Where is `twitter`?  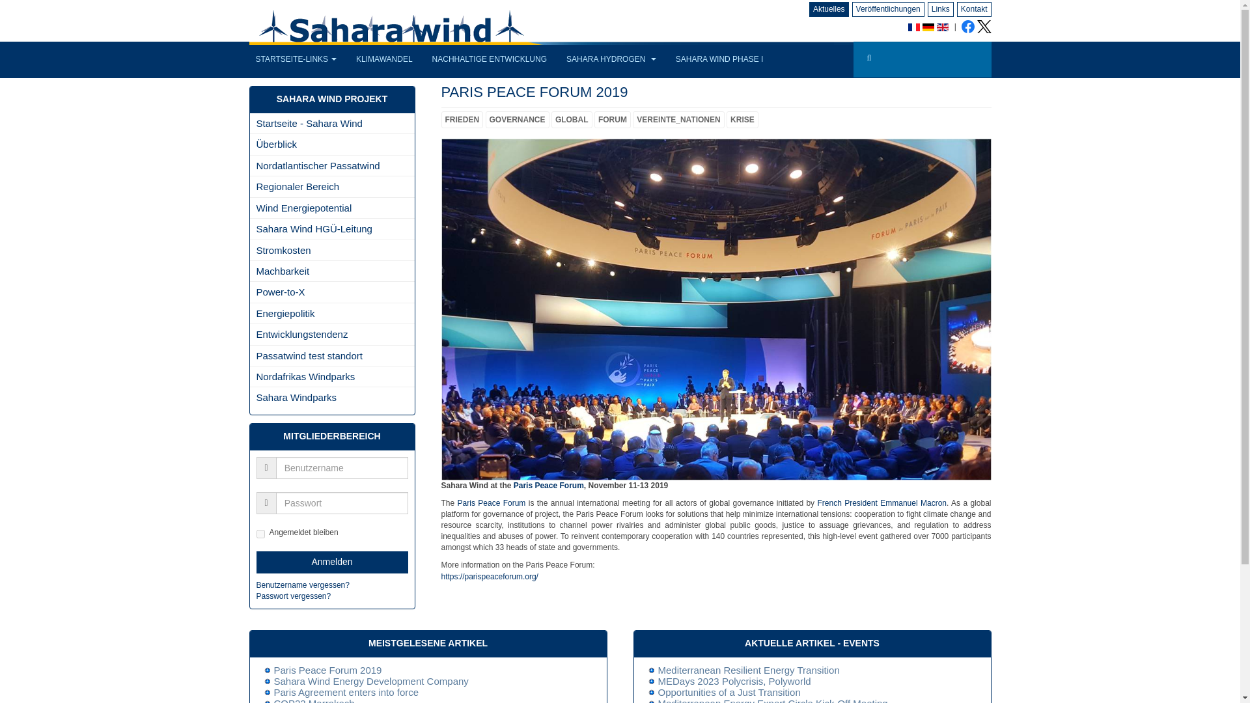
twitter is located at coordinates (983, 27).